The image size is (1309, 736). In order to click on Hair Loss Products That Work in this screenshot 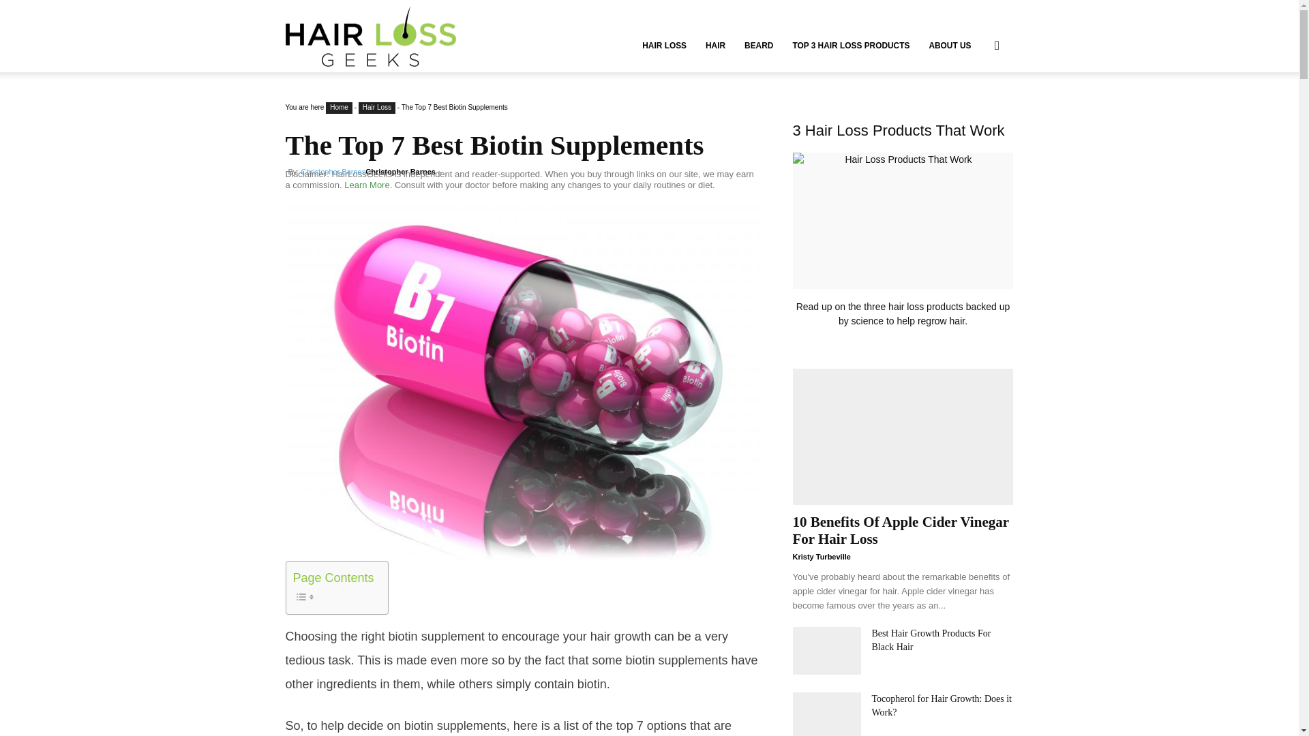, I will do `click(903, 221)`.